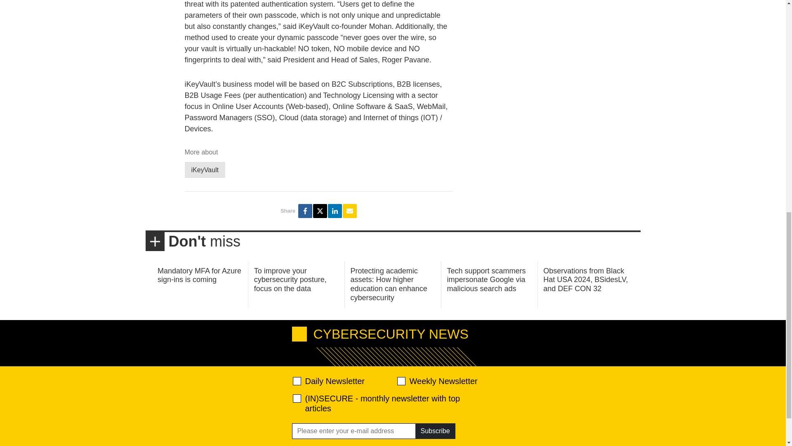  Describe the element at coordinates (205, 170) in the screenshot. I see `iKeyVault` at that location.